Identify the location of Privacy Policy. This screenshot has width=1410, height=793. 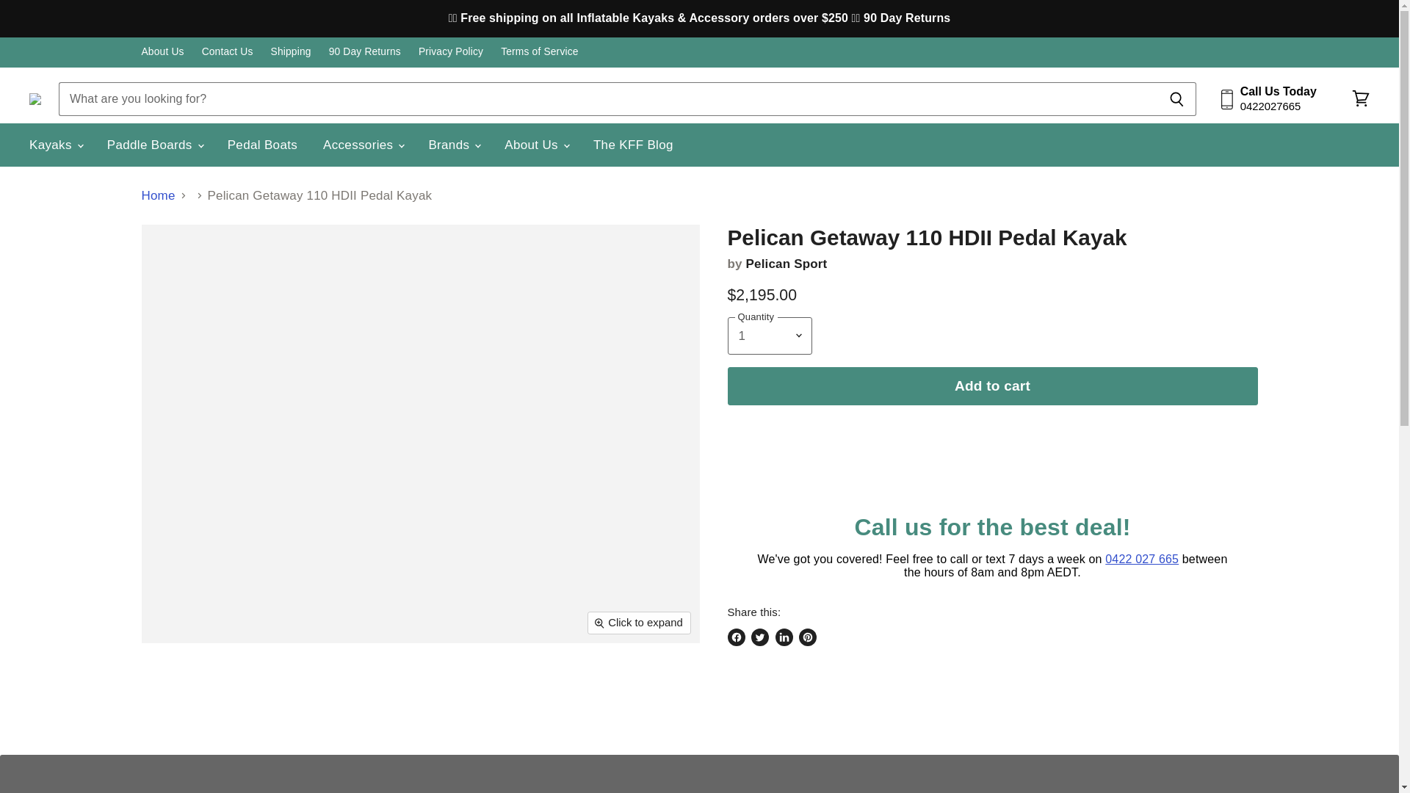
(451, 51).